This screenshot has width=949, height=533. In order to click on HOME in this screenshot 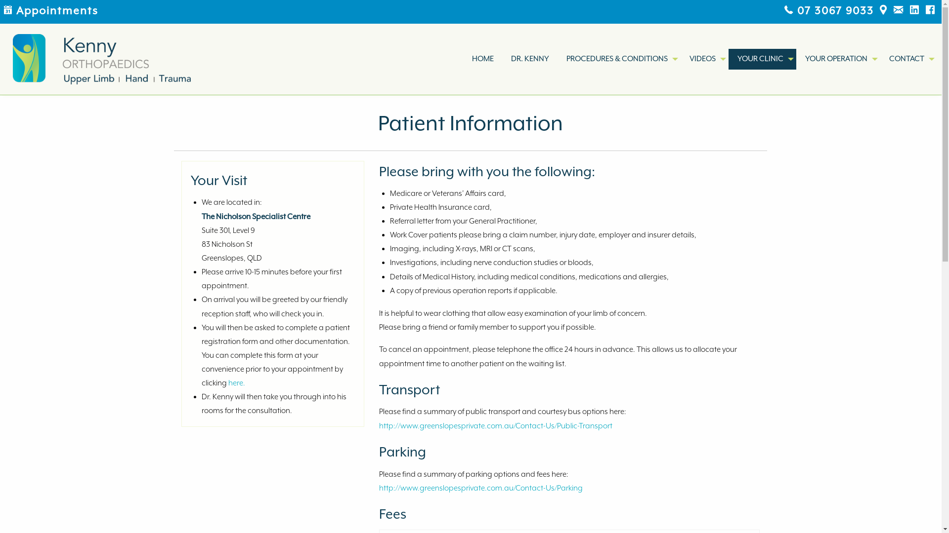, I will do `click(482, 59)`.